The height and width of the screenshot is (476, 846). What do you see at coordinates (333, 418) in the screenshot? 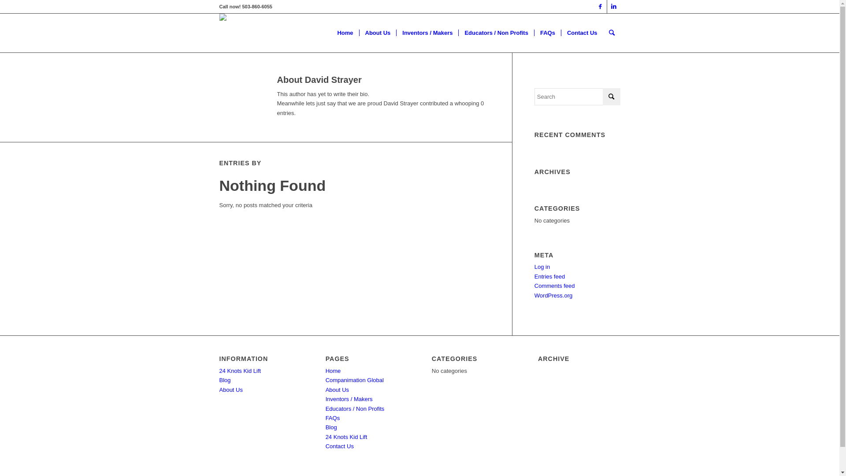
I see `FAQs` at bounding box center [333, 418].